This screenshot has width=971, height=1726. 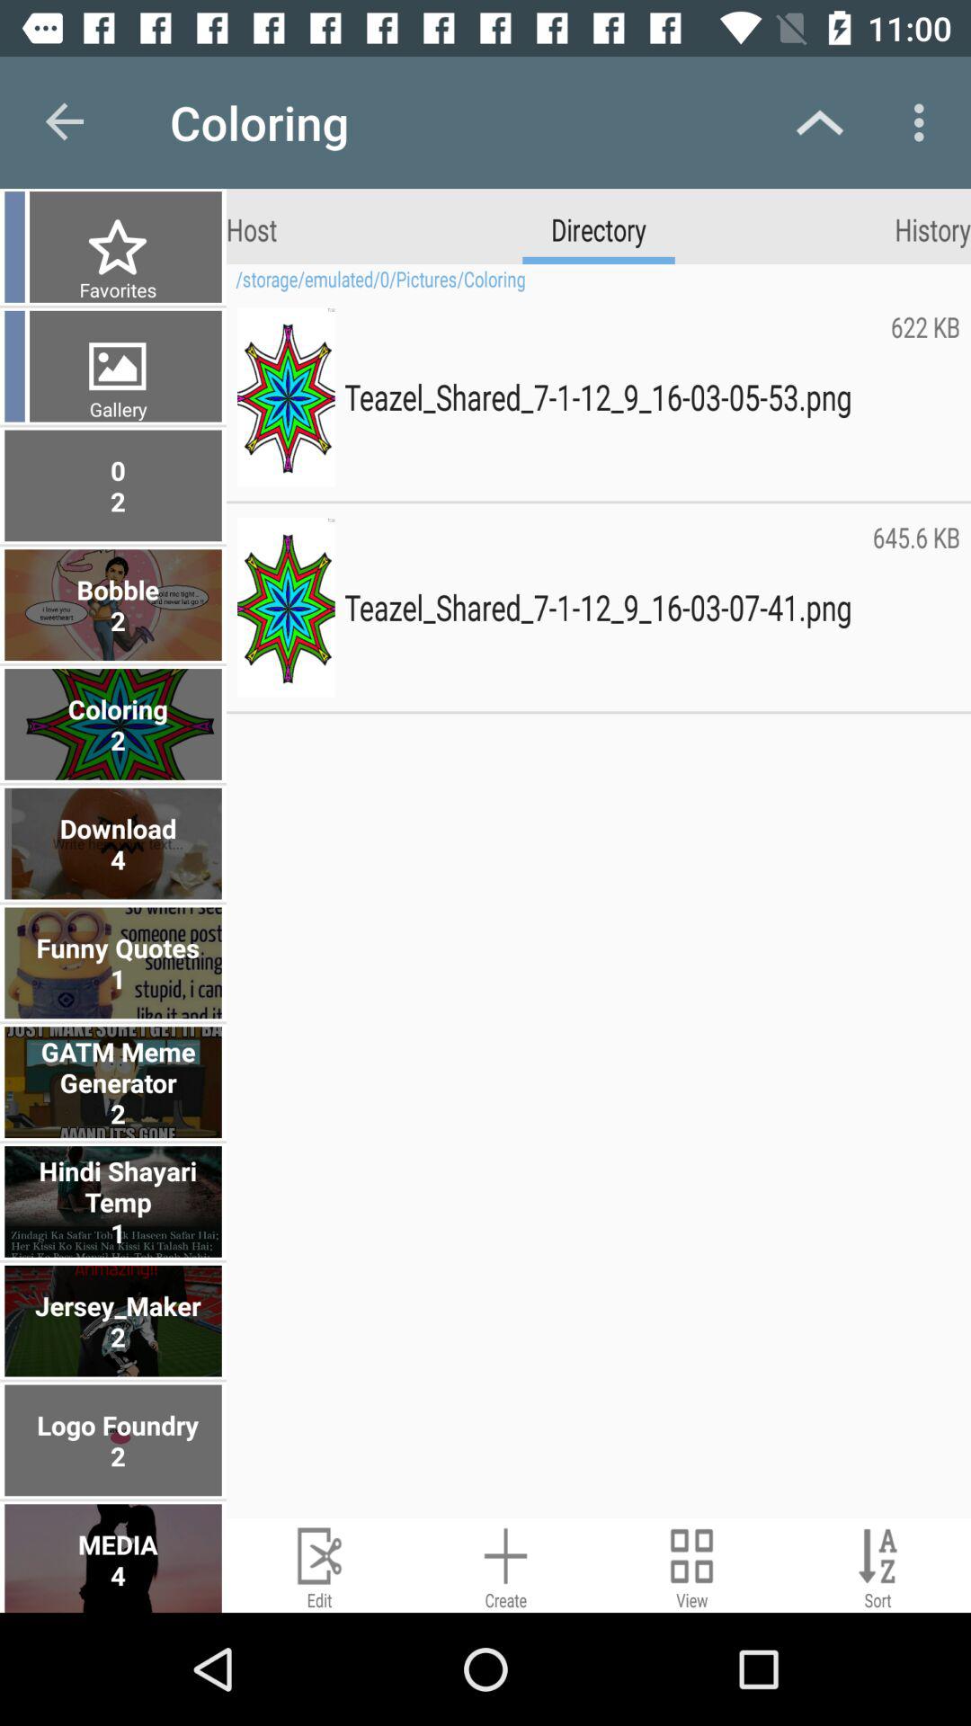 What do you see at coordinates (924, 122) in the screenshot?
I see `click the app above history item` at bounding box center [924, 122].